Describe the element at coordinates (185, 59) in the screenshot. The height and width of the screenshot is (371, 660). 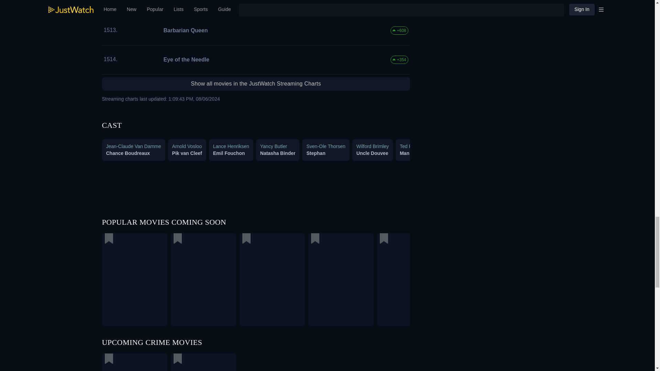
I see `Eye of the Needle` at that location.